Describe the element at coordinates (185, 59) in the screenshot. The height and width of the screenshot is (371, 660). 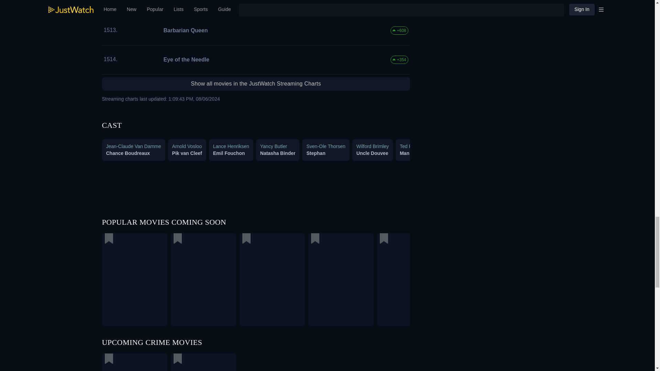
I see `Eye of the Needle` at that location.